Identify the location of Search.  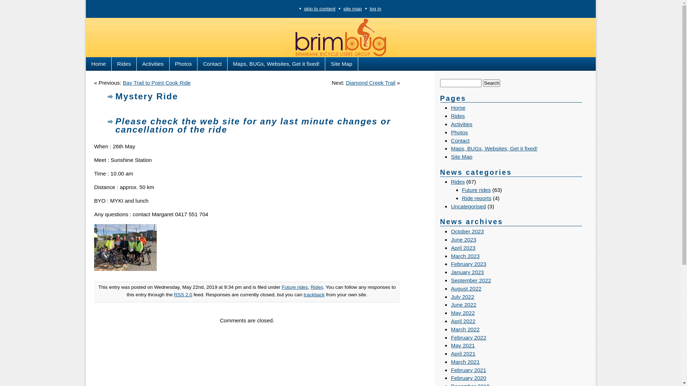
(492, 83).